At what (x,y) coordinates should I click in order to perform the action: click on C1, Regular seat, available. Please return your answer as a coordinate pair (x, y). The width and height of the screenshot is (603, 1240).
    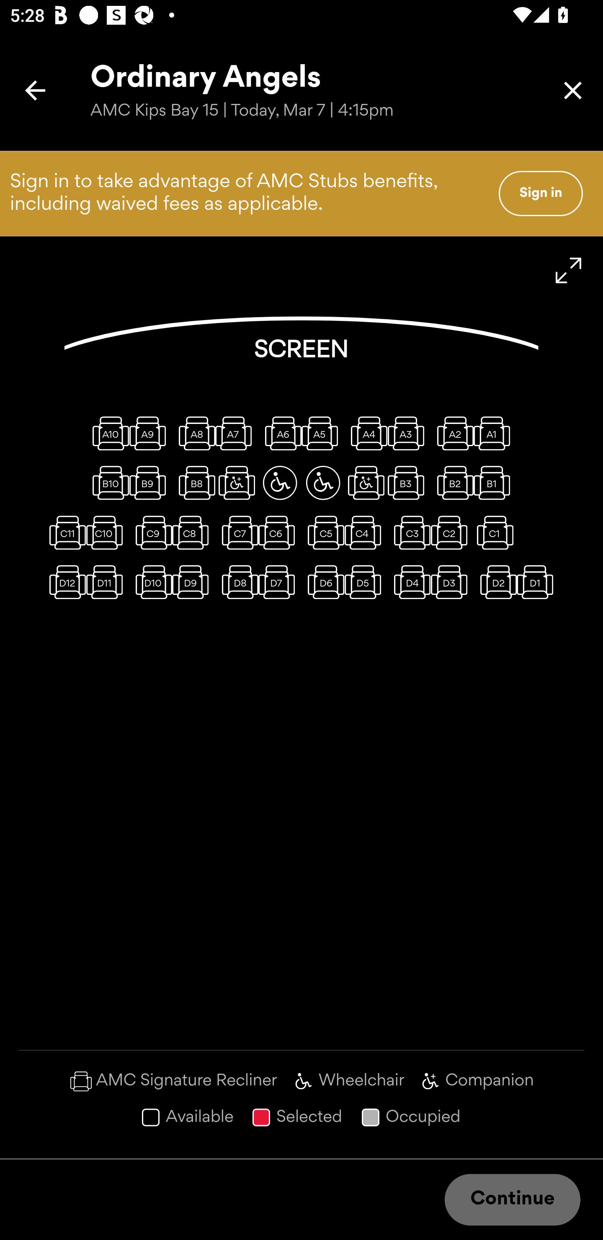
    Looking at the image, I should click on (495, 532).